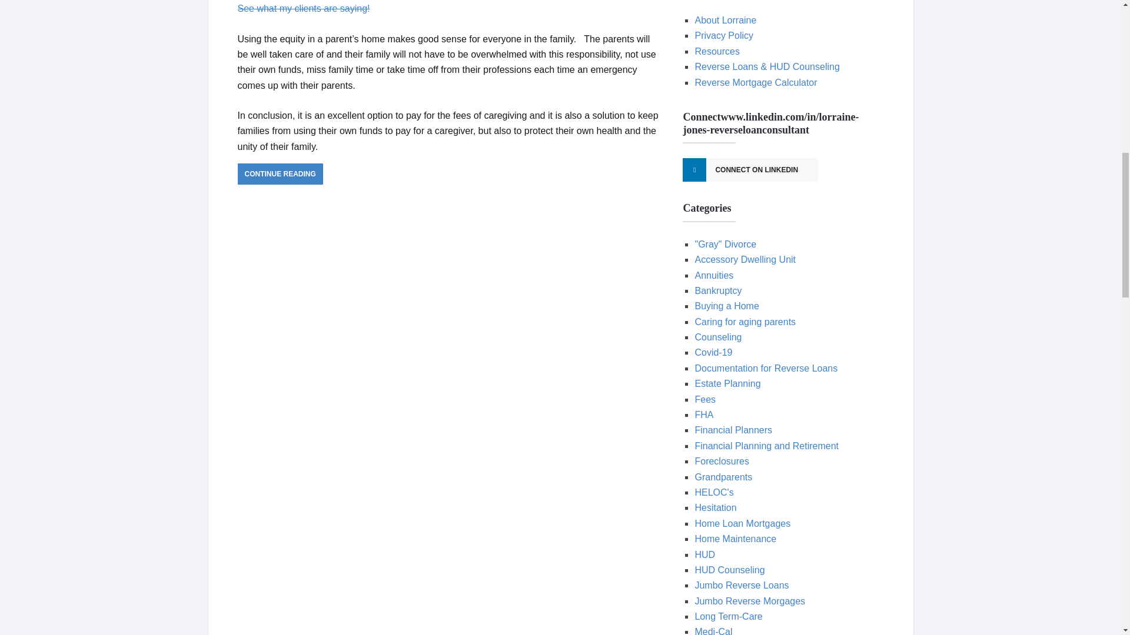 Image resolution: width=1130 pixels, height=635 pixels. Describe the element at coordinates (718, 337) in the screenshot. I see `Counseling` at that location.